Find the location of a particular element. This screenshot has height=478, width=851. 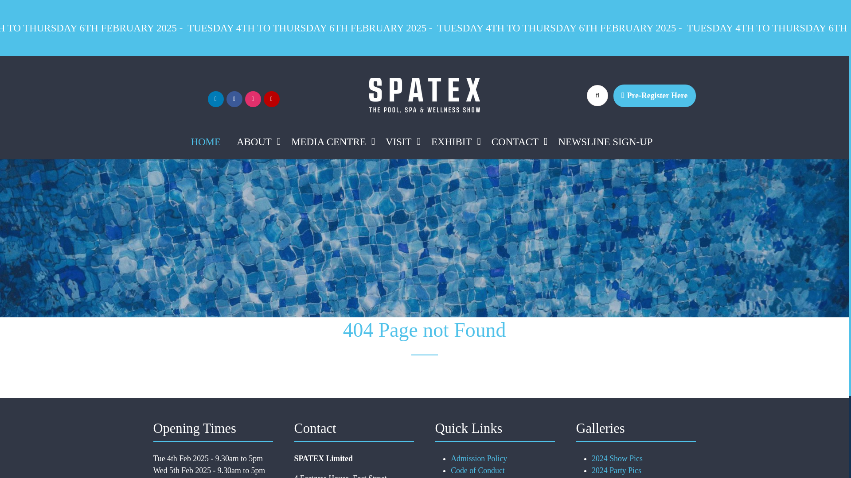

About is located at coordinates (256, 142).